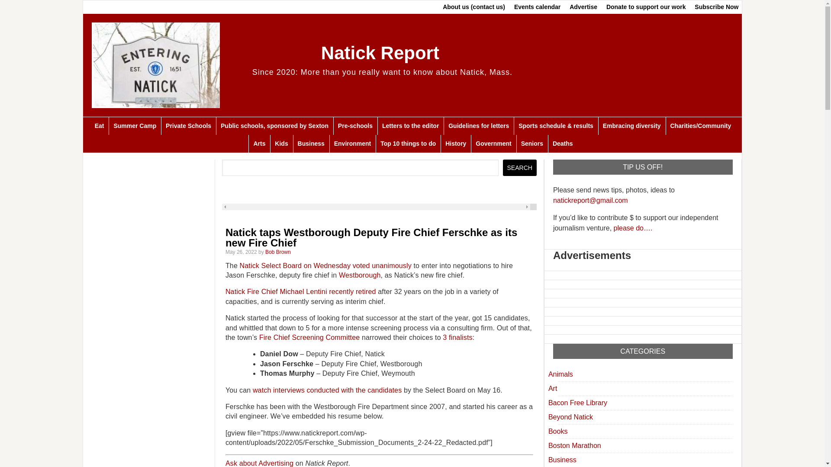 This screenshot has height=467, width=831. I want to click on Natick Report, so click(380, 53).